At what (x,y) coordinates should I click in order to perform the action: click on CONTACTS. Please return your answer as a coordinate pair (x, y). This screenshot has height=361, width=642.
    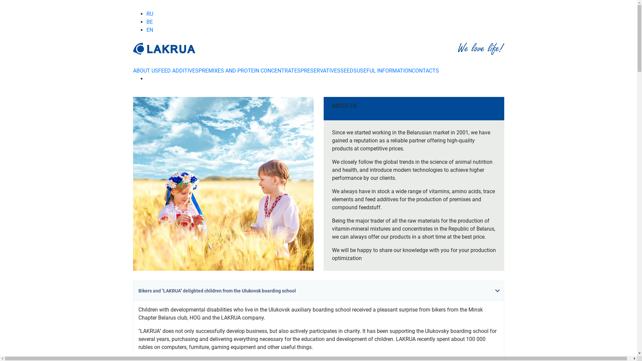
    Looking at the image, I should click on (425, 71).